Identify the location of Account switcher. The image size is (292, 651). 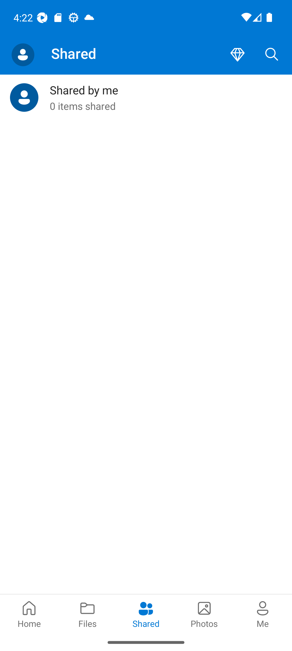
(23, 55).